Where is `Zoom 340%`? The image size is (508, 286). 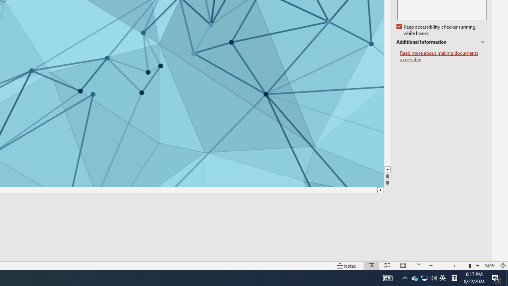
Zoom 340% is located at coordinates (490, 265).